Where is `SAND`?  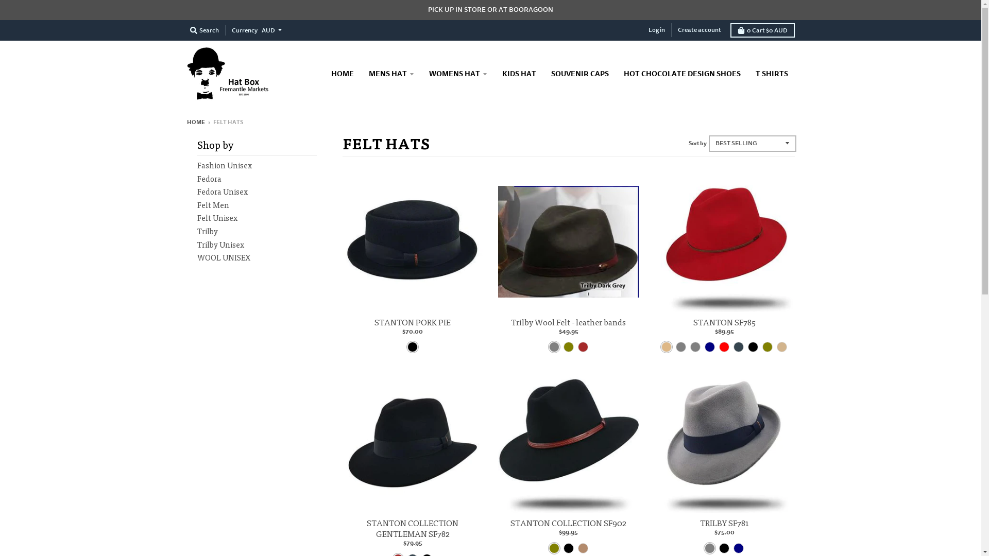
SAND is located at coordinates (667, 347).